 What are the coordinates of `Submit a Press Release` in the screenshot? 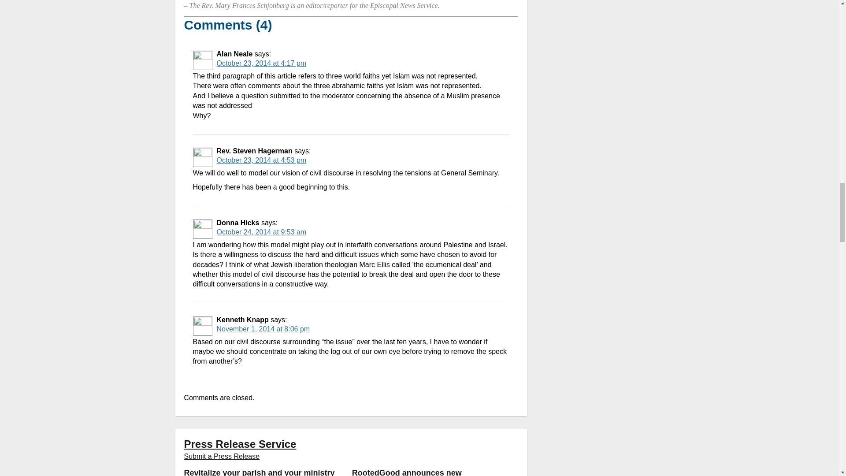 It's located at (222, 457).